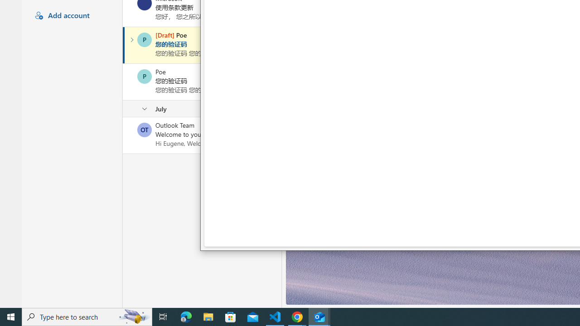 Image resolution: width=580 pixels, height=326 pixels. I want to click on File Explorer, so click(208, 317).